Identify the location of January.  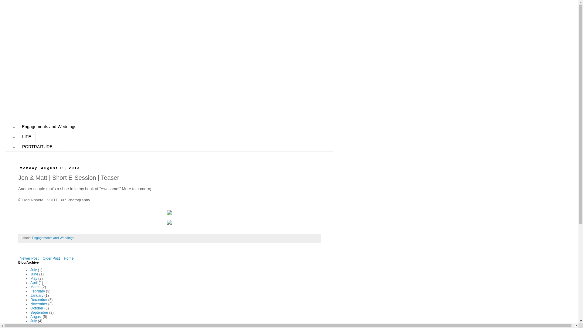
(37, 296).